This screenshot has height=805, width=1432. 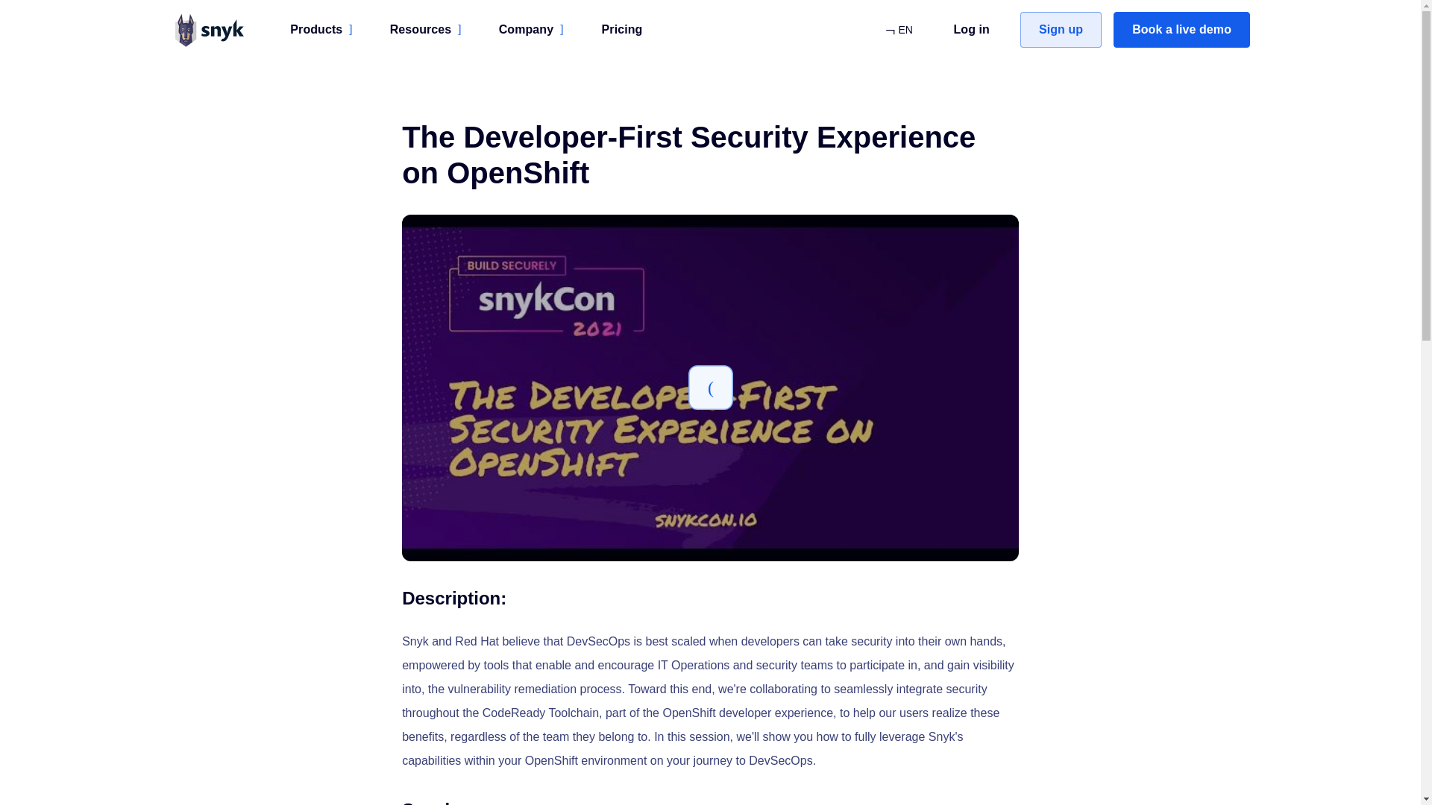 What do you see at coordinates (1181, 30) in the screenshot?
I see `Book a live demo` at bounding box center [1181, 30].